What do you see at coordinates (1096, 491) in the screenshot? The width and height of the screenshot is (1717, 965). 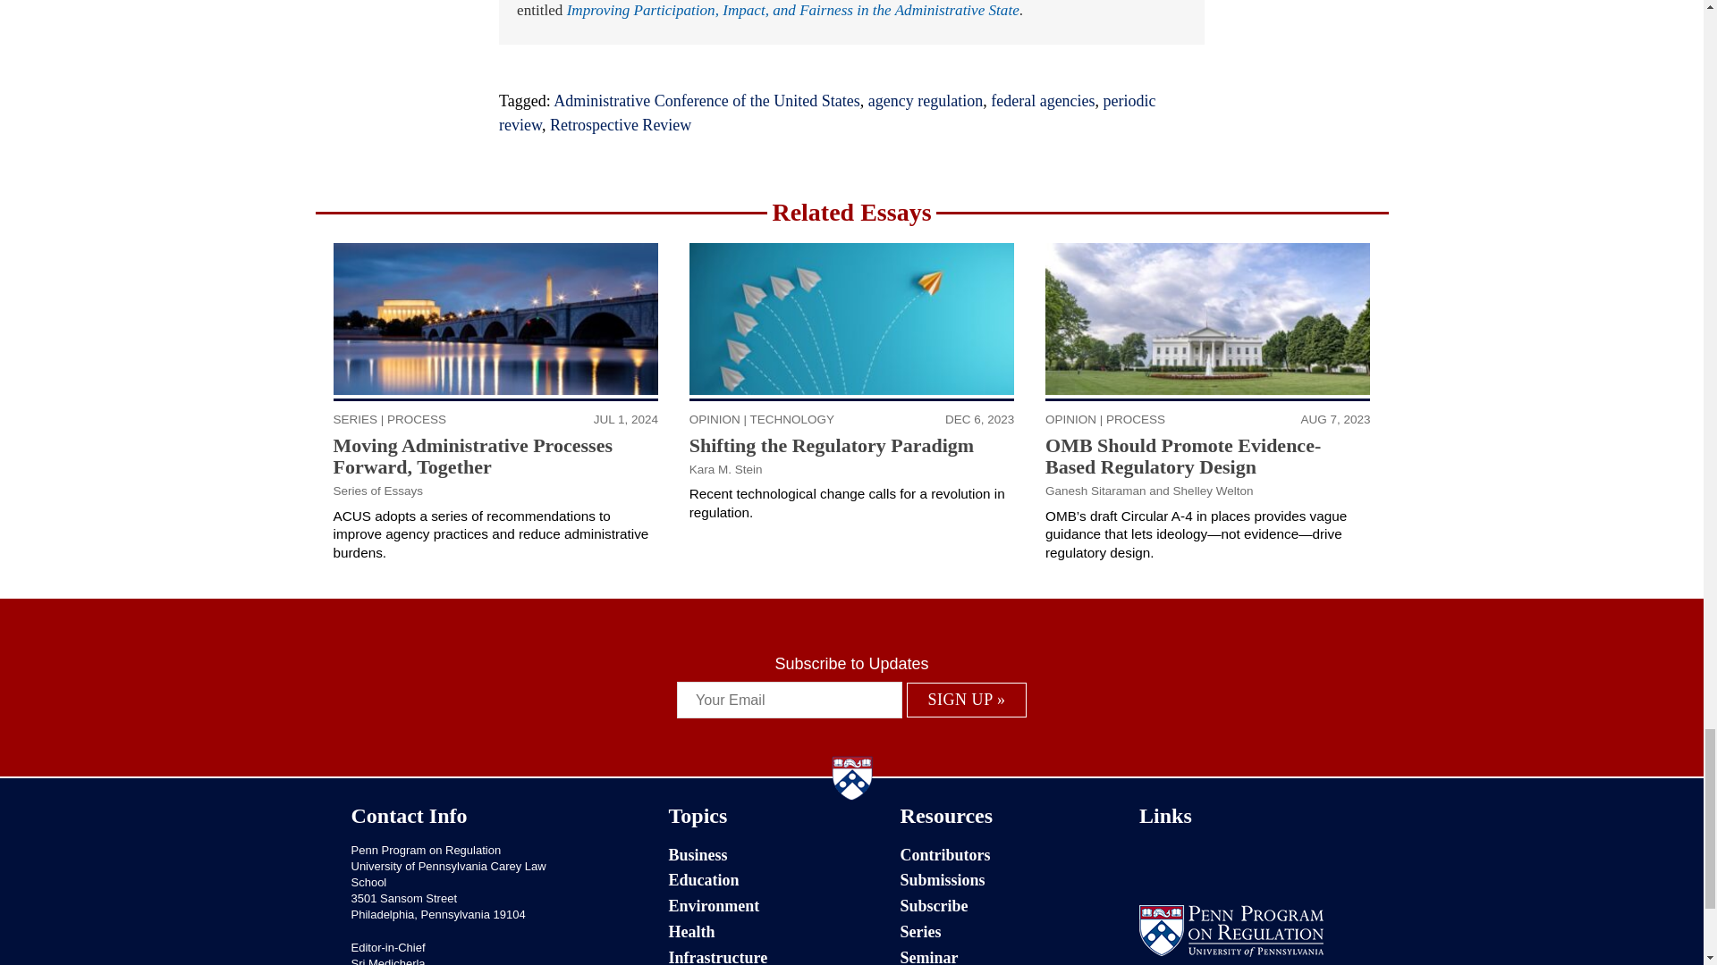 I see `Posts by Ganesh Sitaraman` at bounding box center [1096, 491].